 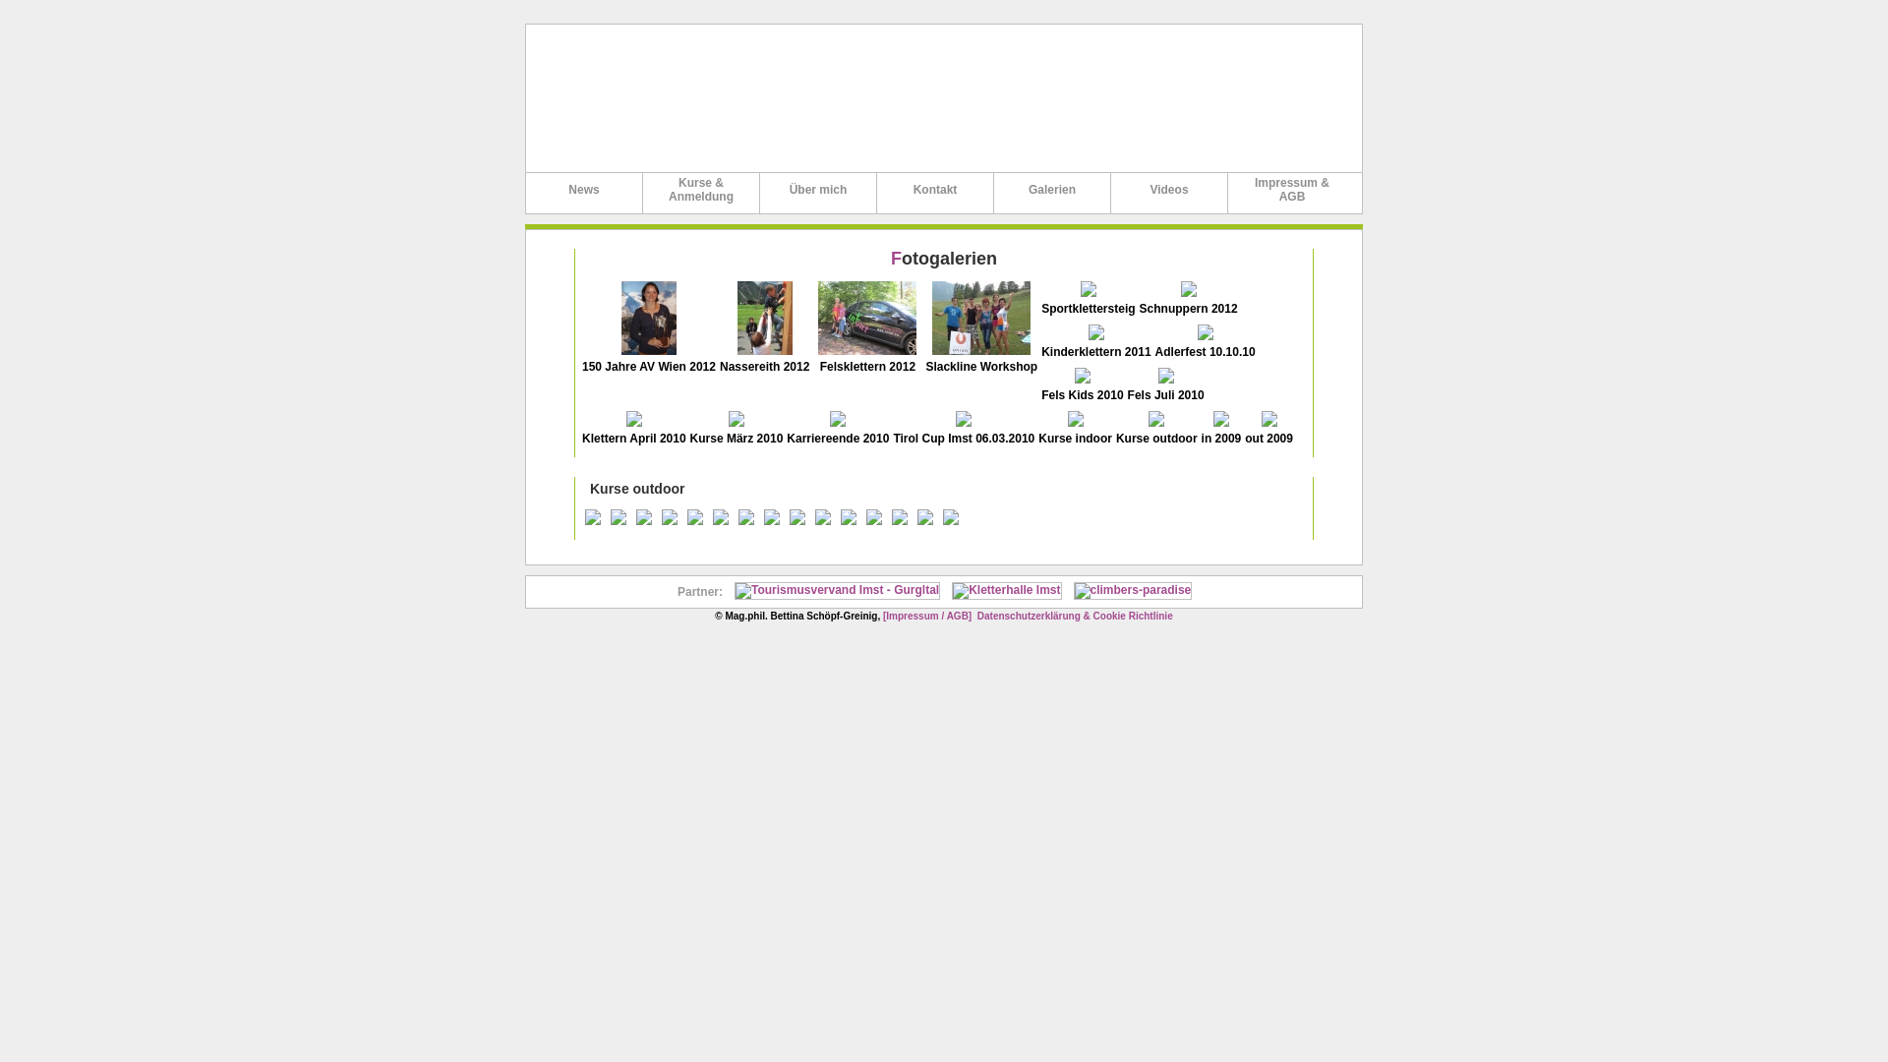 I want to click on out 2009, so click(x=1268, y=433).